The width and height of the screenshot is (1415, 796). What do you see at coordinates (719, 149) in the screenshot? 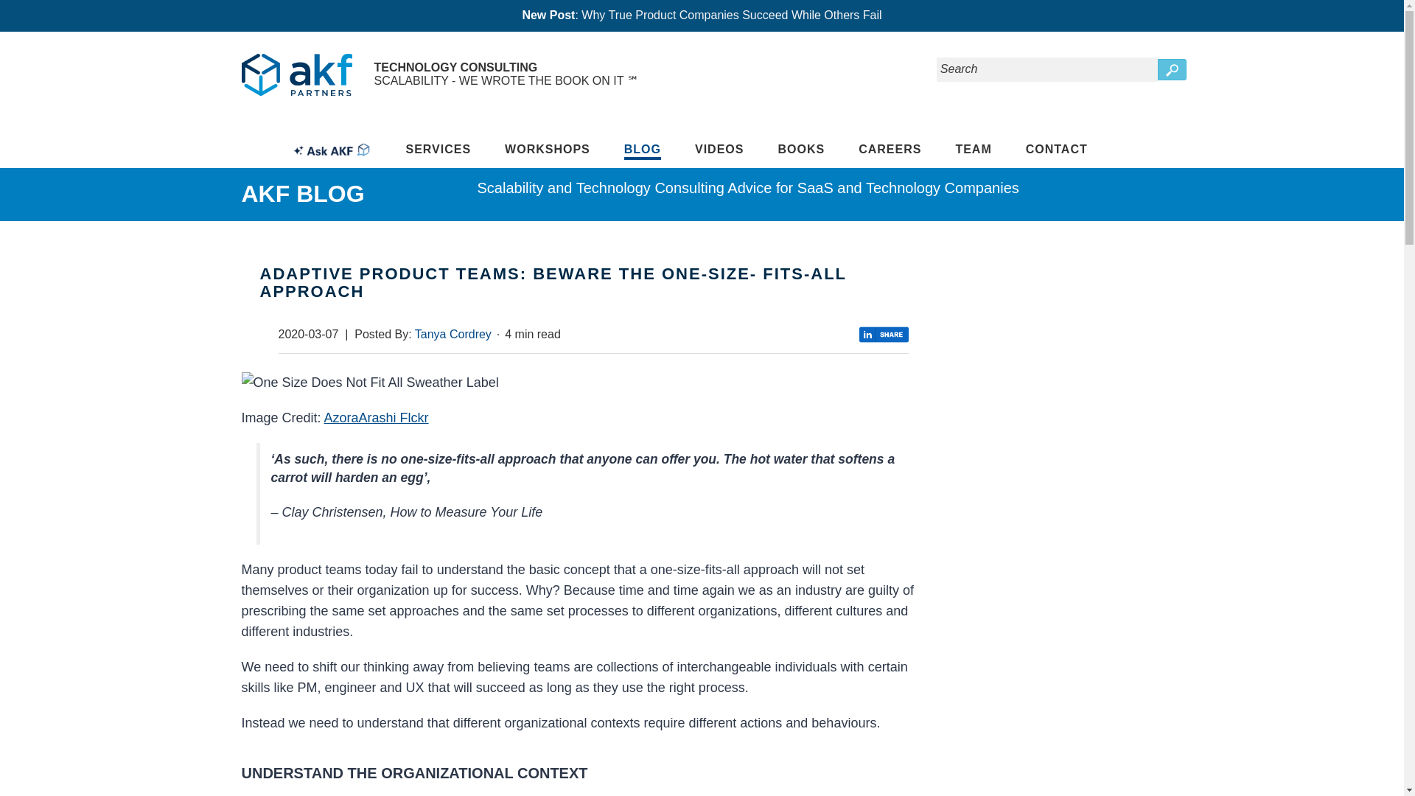
I see `VIDEOS` at bounding box center [719, 149].